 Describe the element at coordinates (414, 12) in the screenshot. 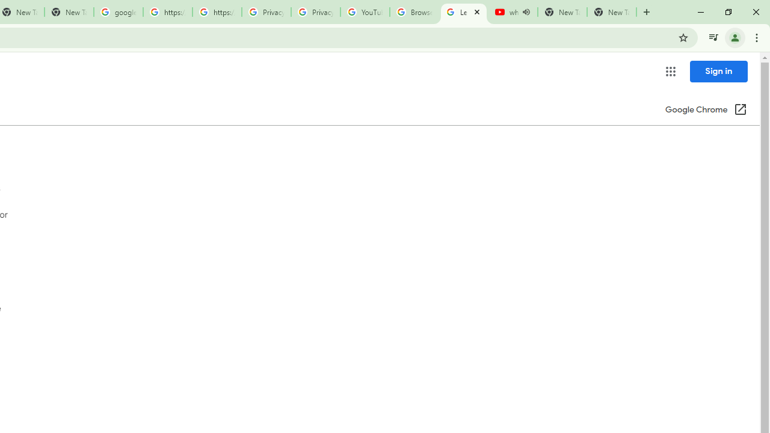

I see `Browse Chrome as a guest - Computer - Google Chrome Help` at that location.